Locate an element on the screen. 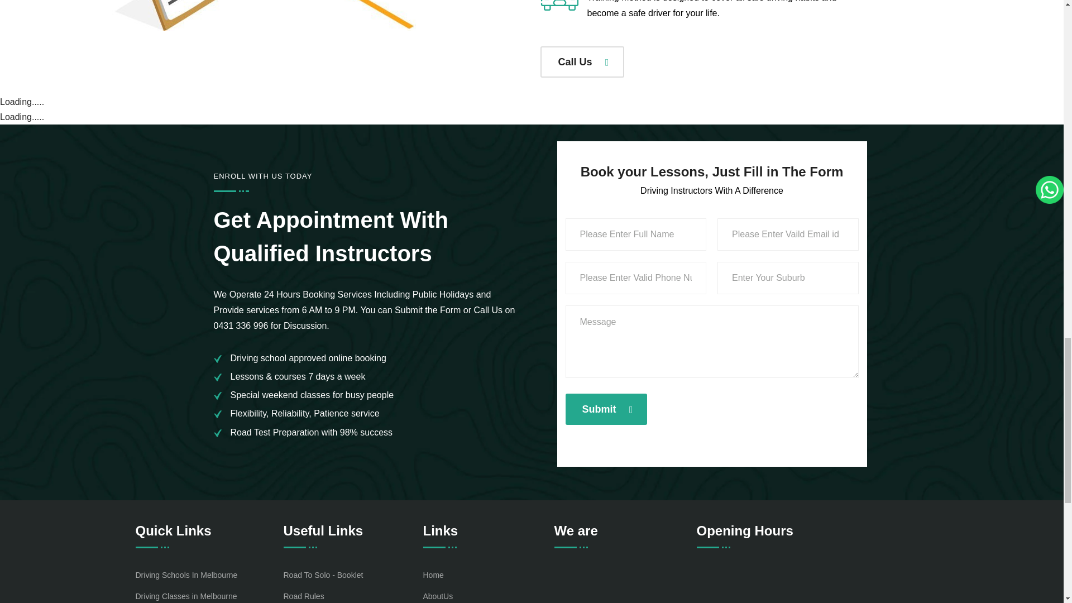 This screenshot has height=603, width=1072. Submit is located at coordinates (605, 409).